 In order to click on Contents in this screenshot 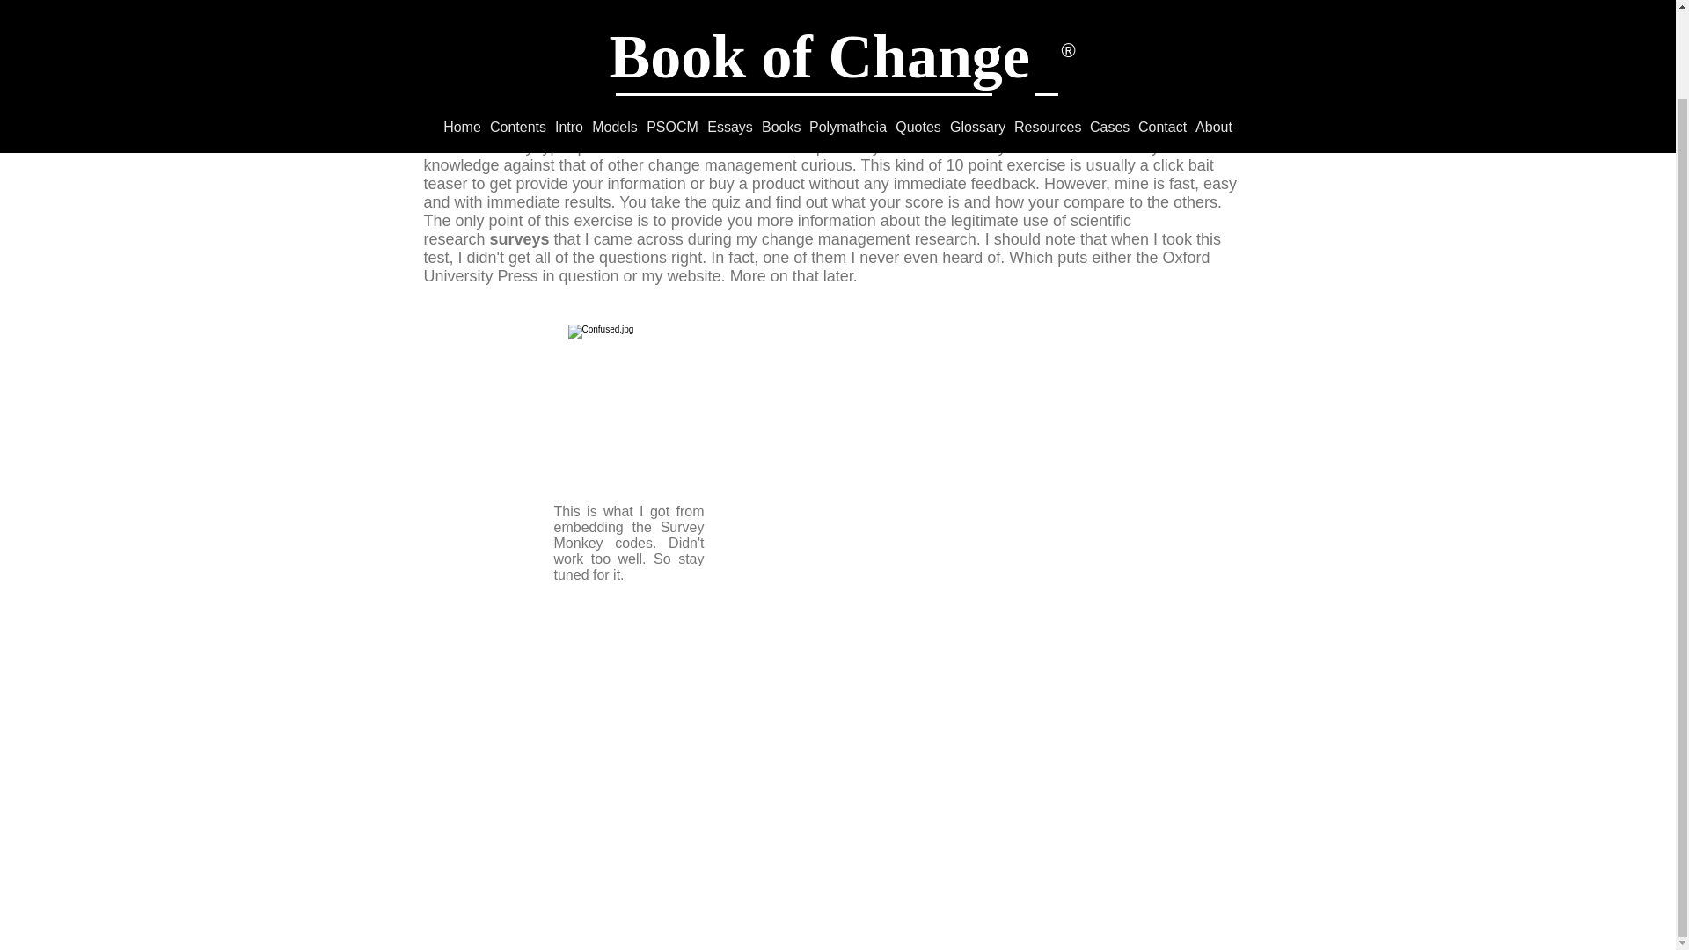, I will do `click(517, 31)`.